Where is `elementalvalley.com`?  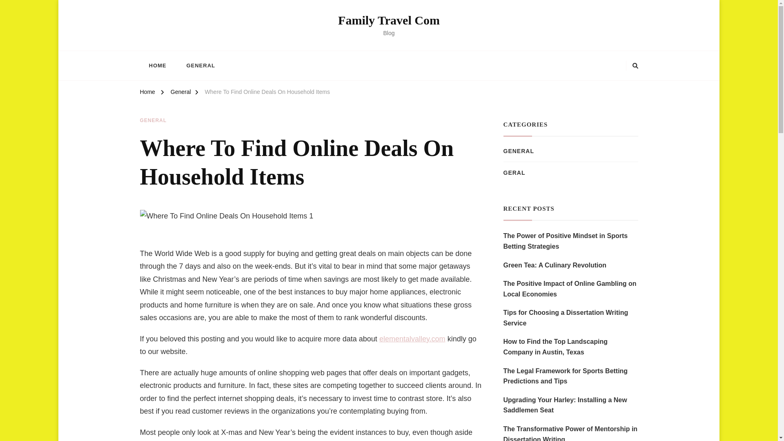 elementalvalley.com is located at coordinates (412, 339).